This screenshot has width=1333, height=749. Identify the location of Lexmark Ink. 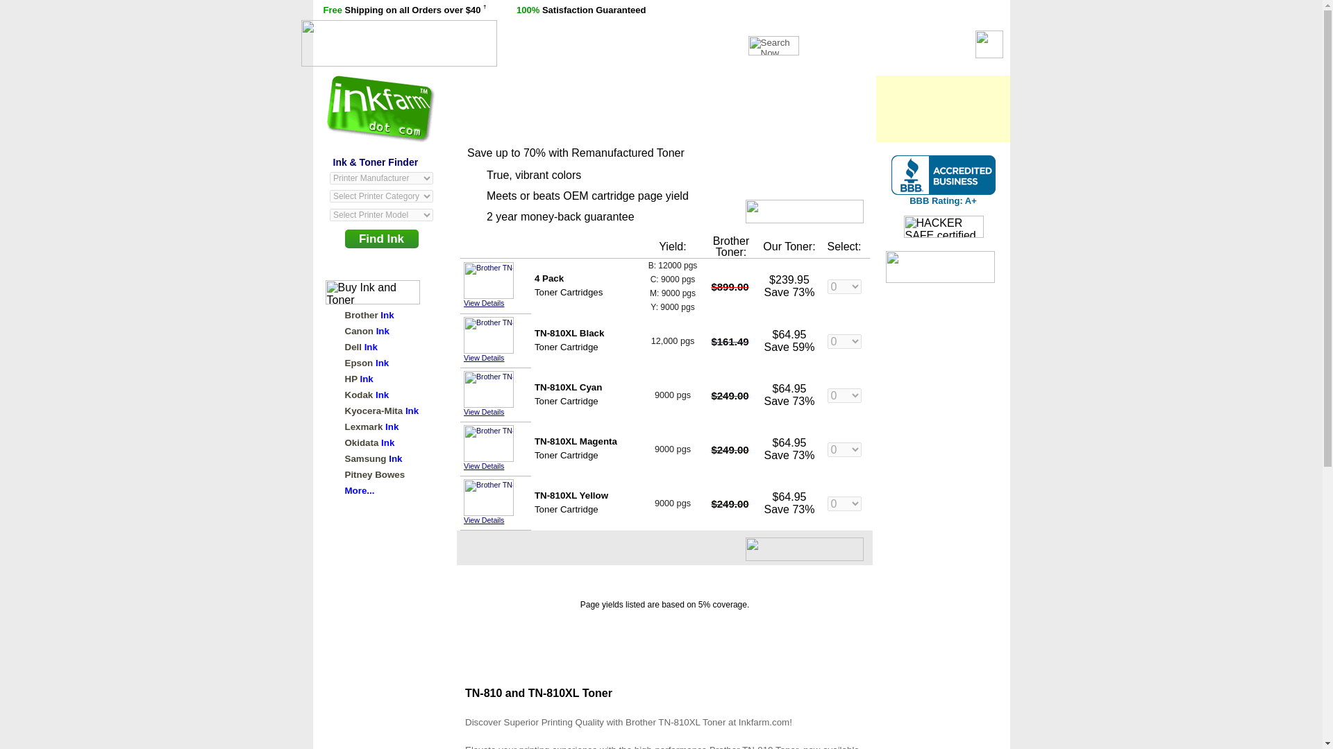
(371, 427).